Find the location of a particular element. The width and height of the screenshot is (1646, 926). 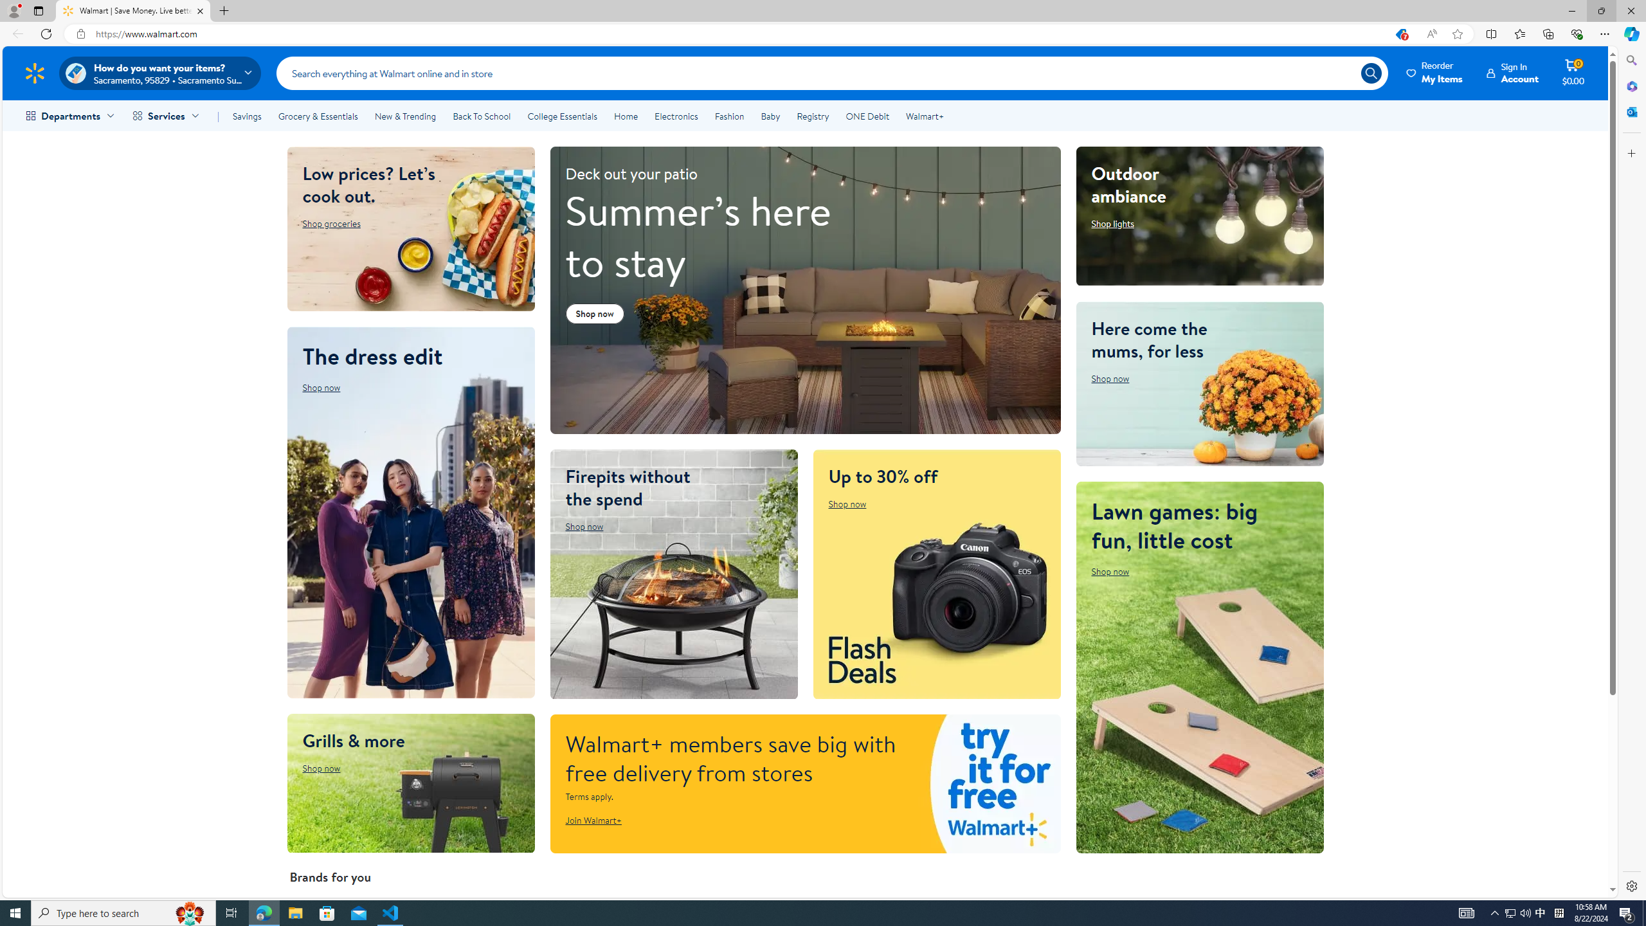

Walmart+ is located at coordinates (924, 116).